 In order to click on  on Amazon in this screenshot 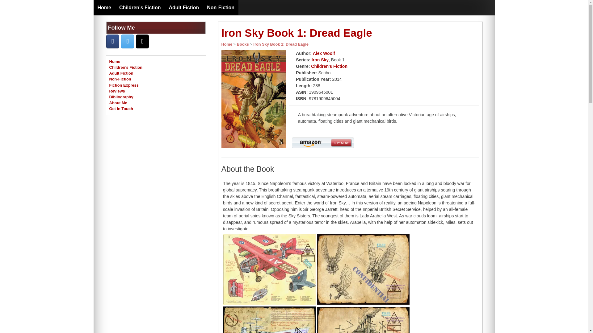, I will do `click(142, 41)`.